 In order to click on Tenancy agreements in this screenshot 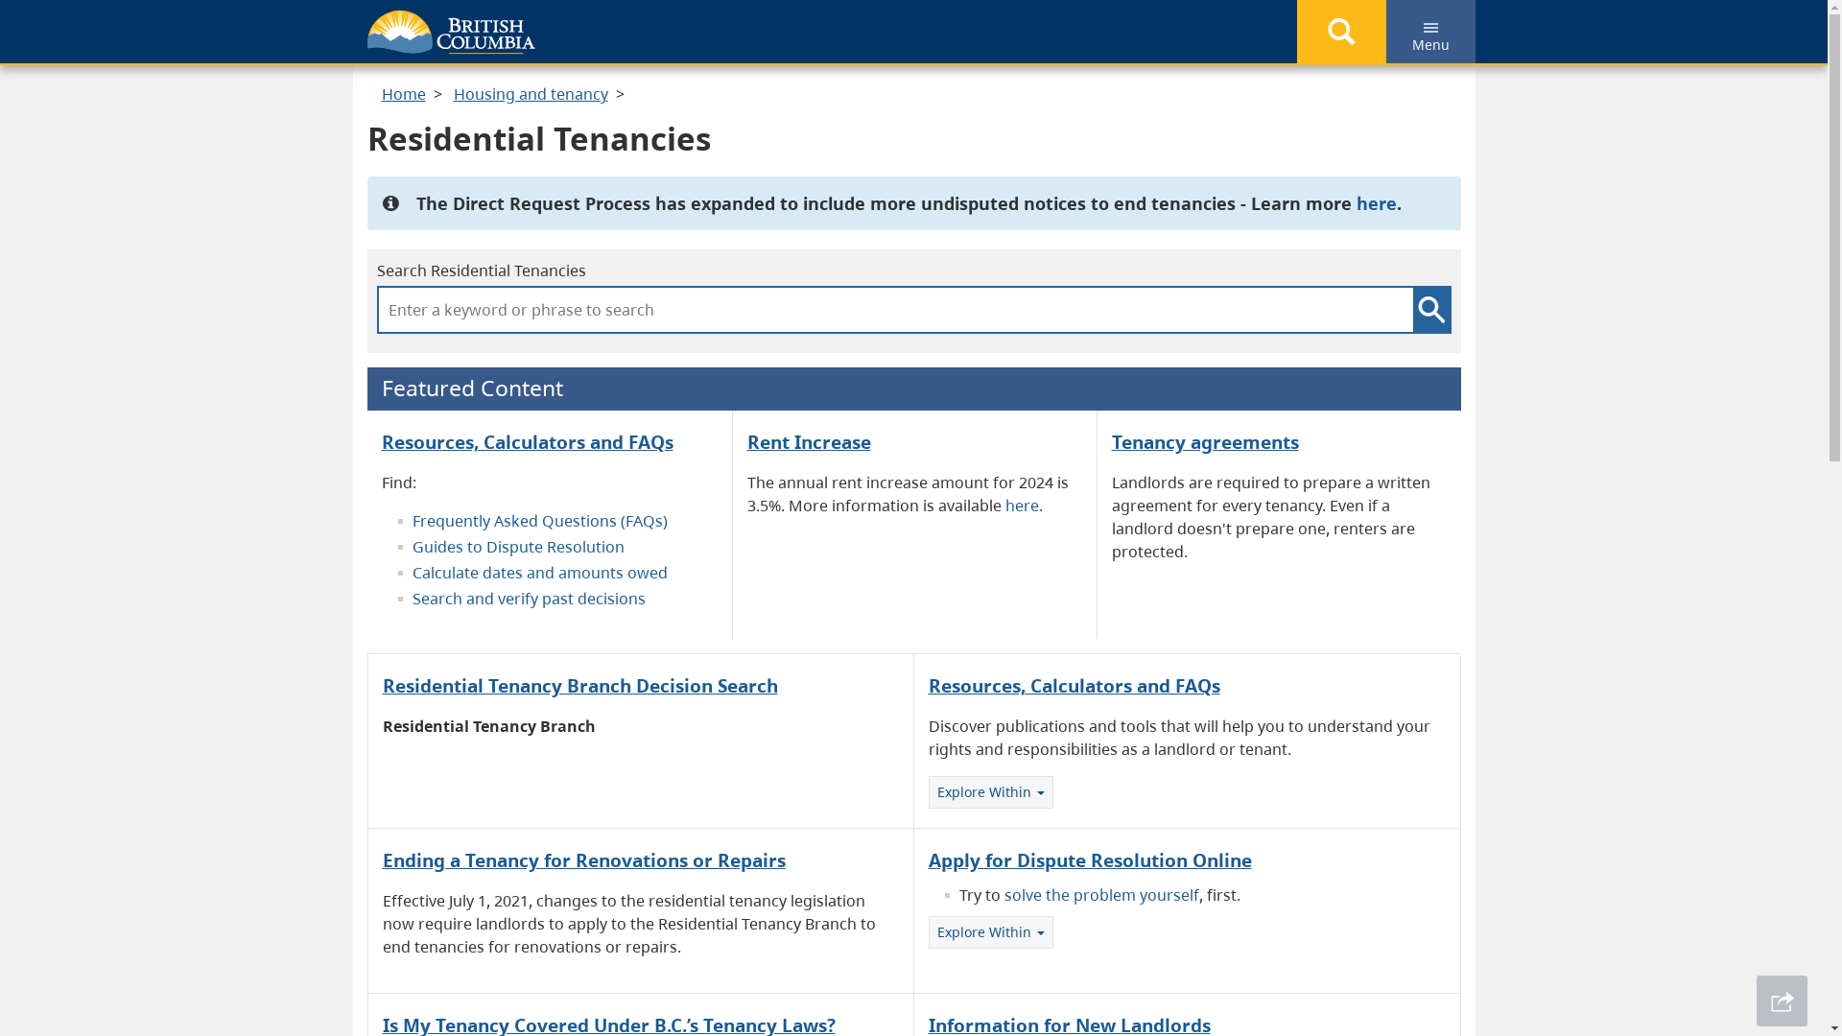, I will do `click(1205, 441)`.